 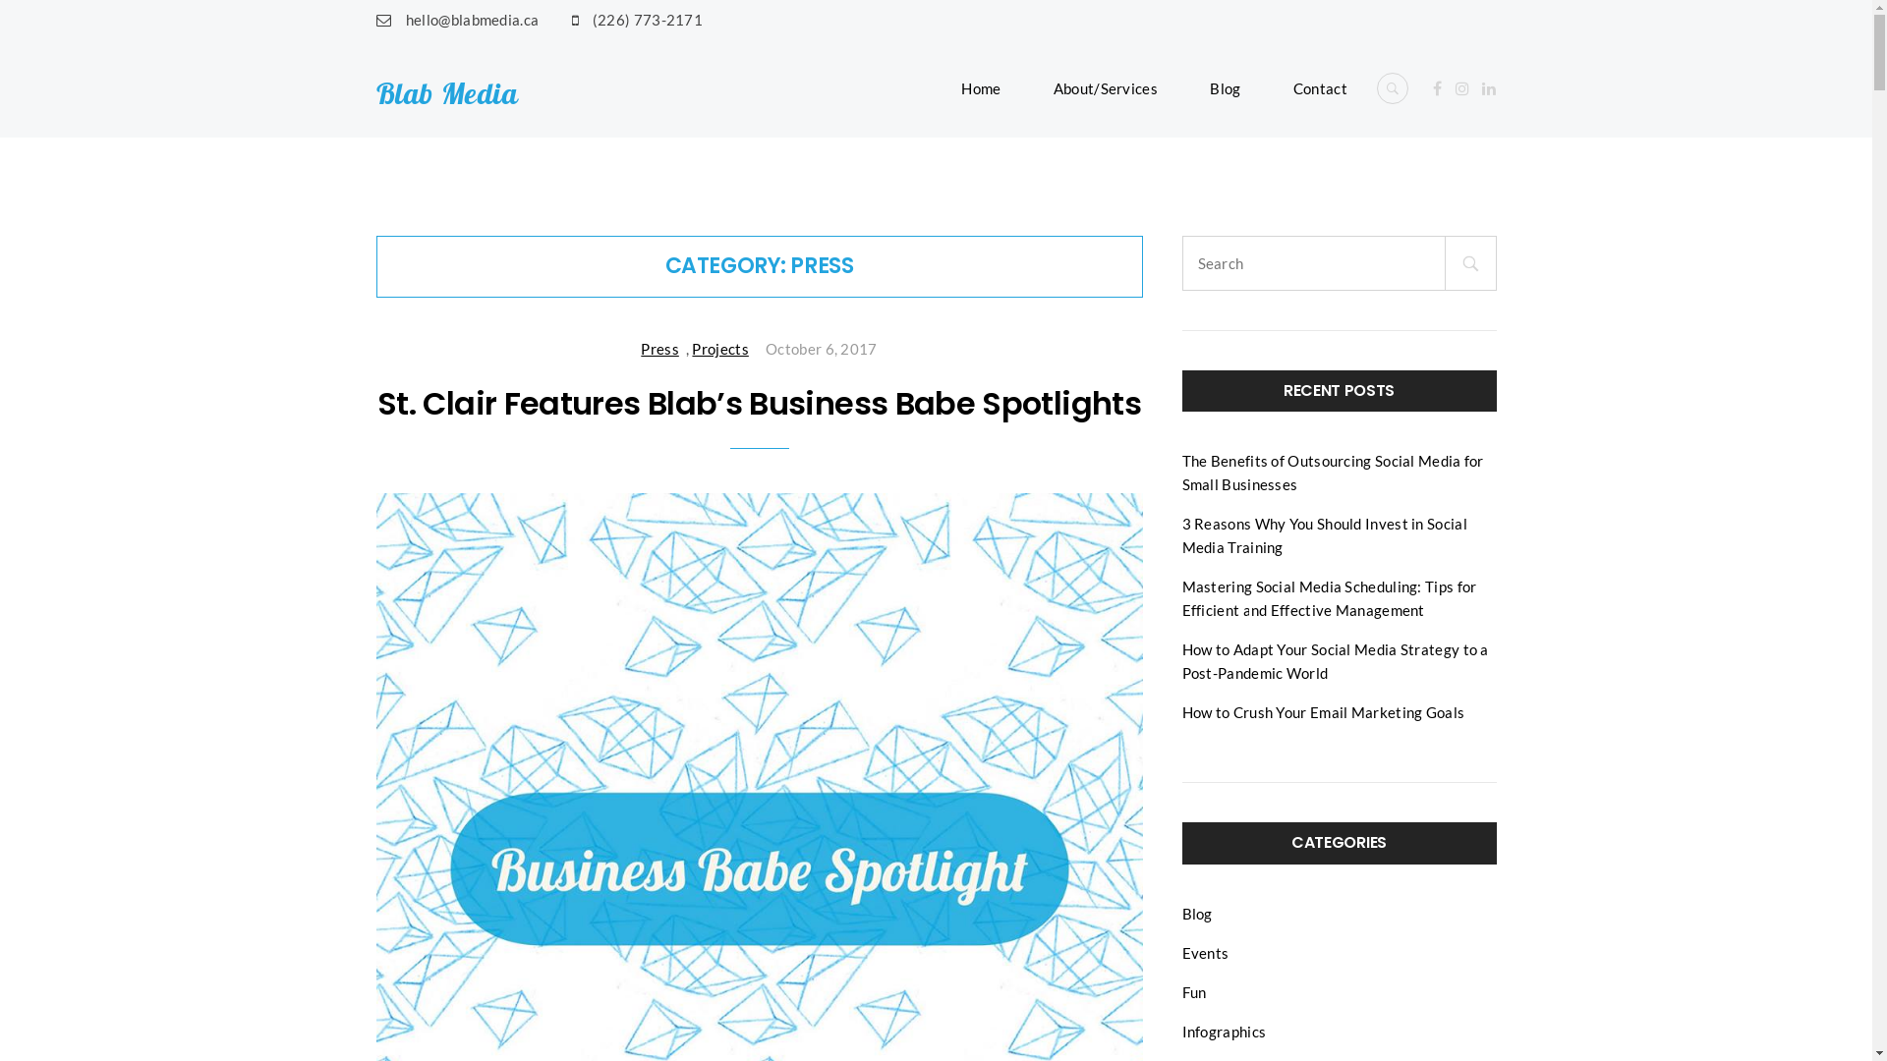 What do you see at coordinates (1197, 914) in the screenshot?
I see `Blog` at bounding box center [1197, 914].